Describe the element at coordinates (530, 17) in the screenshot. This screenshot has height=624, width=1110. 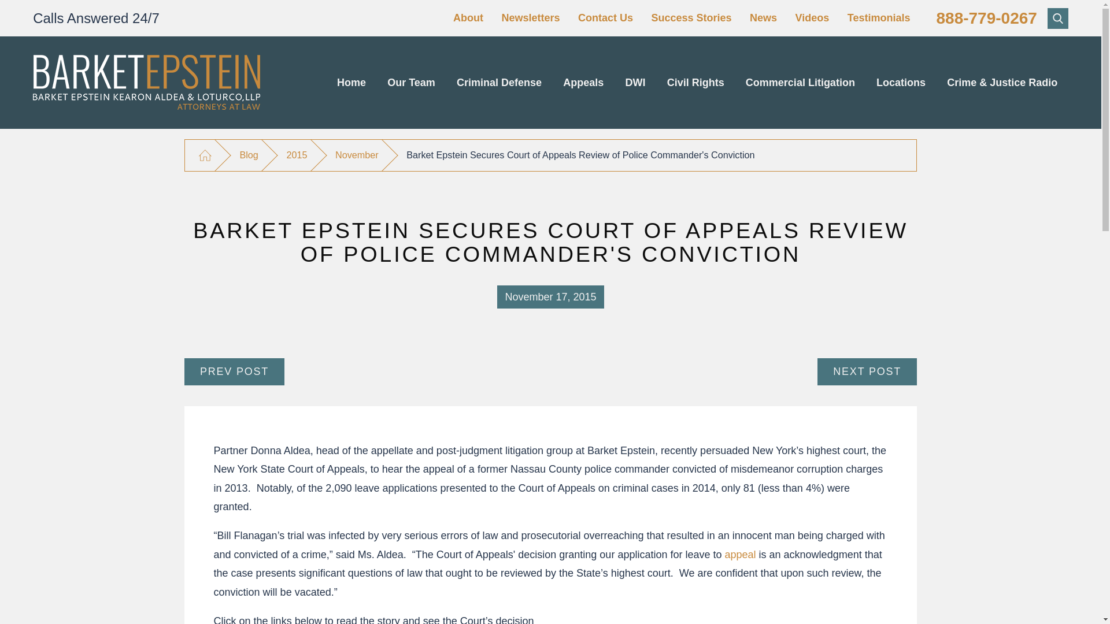
I see `Newsletters` at that location.